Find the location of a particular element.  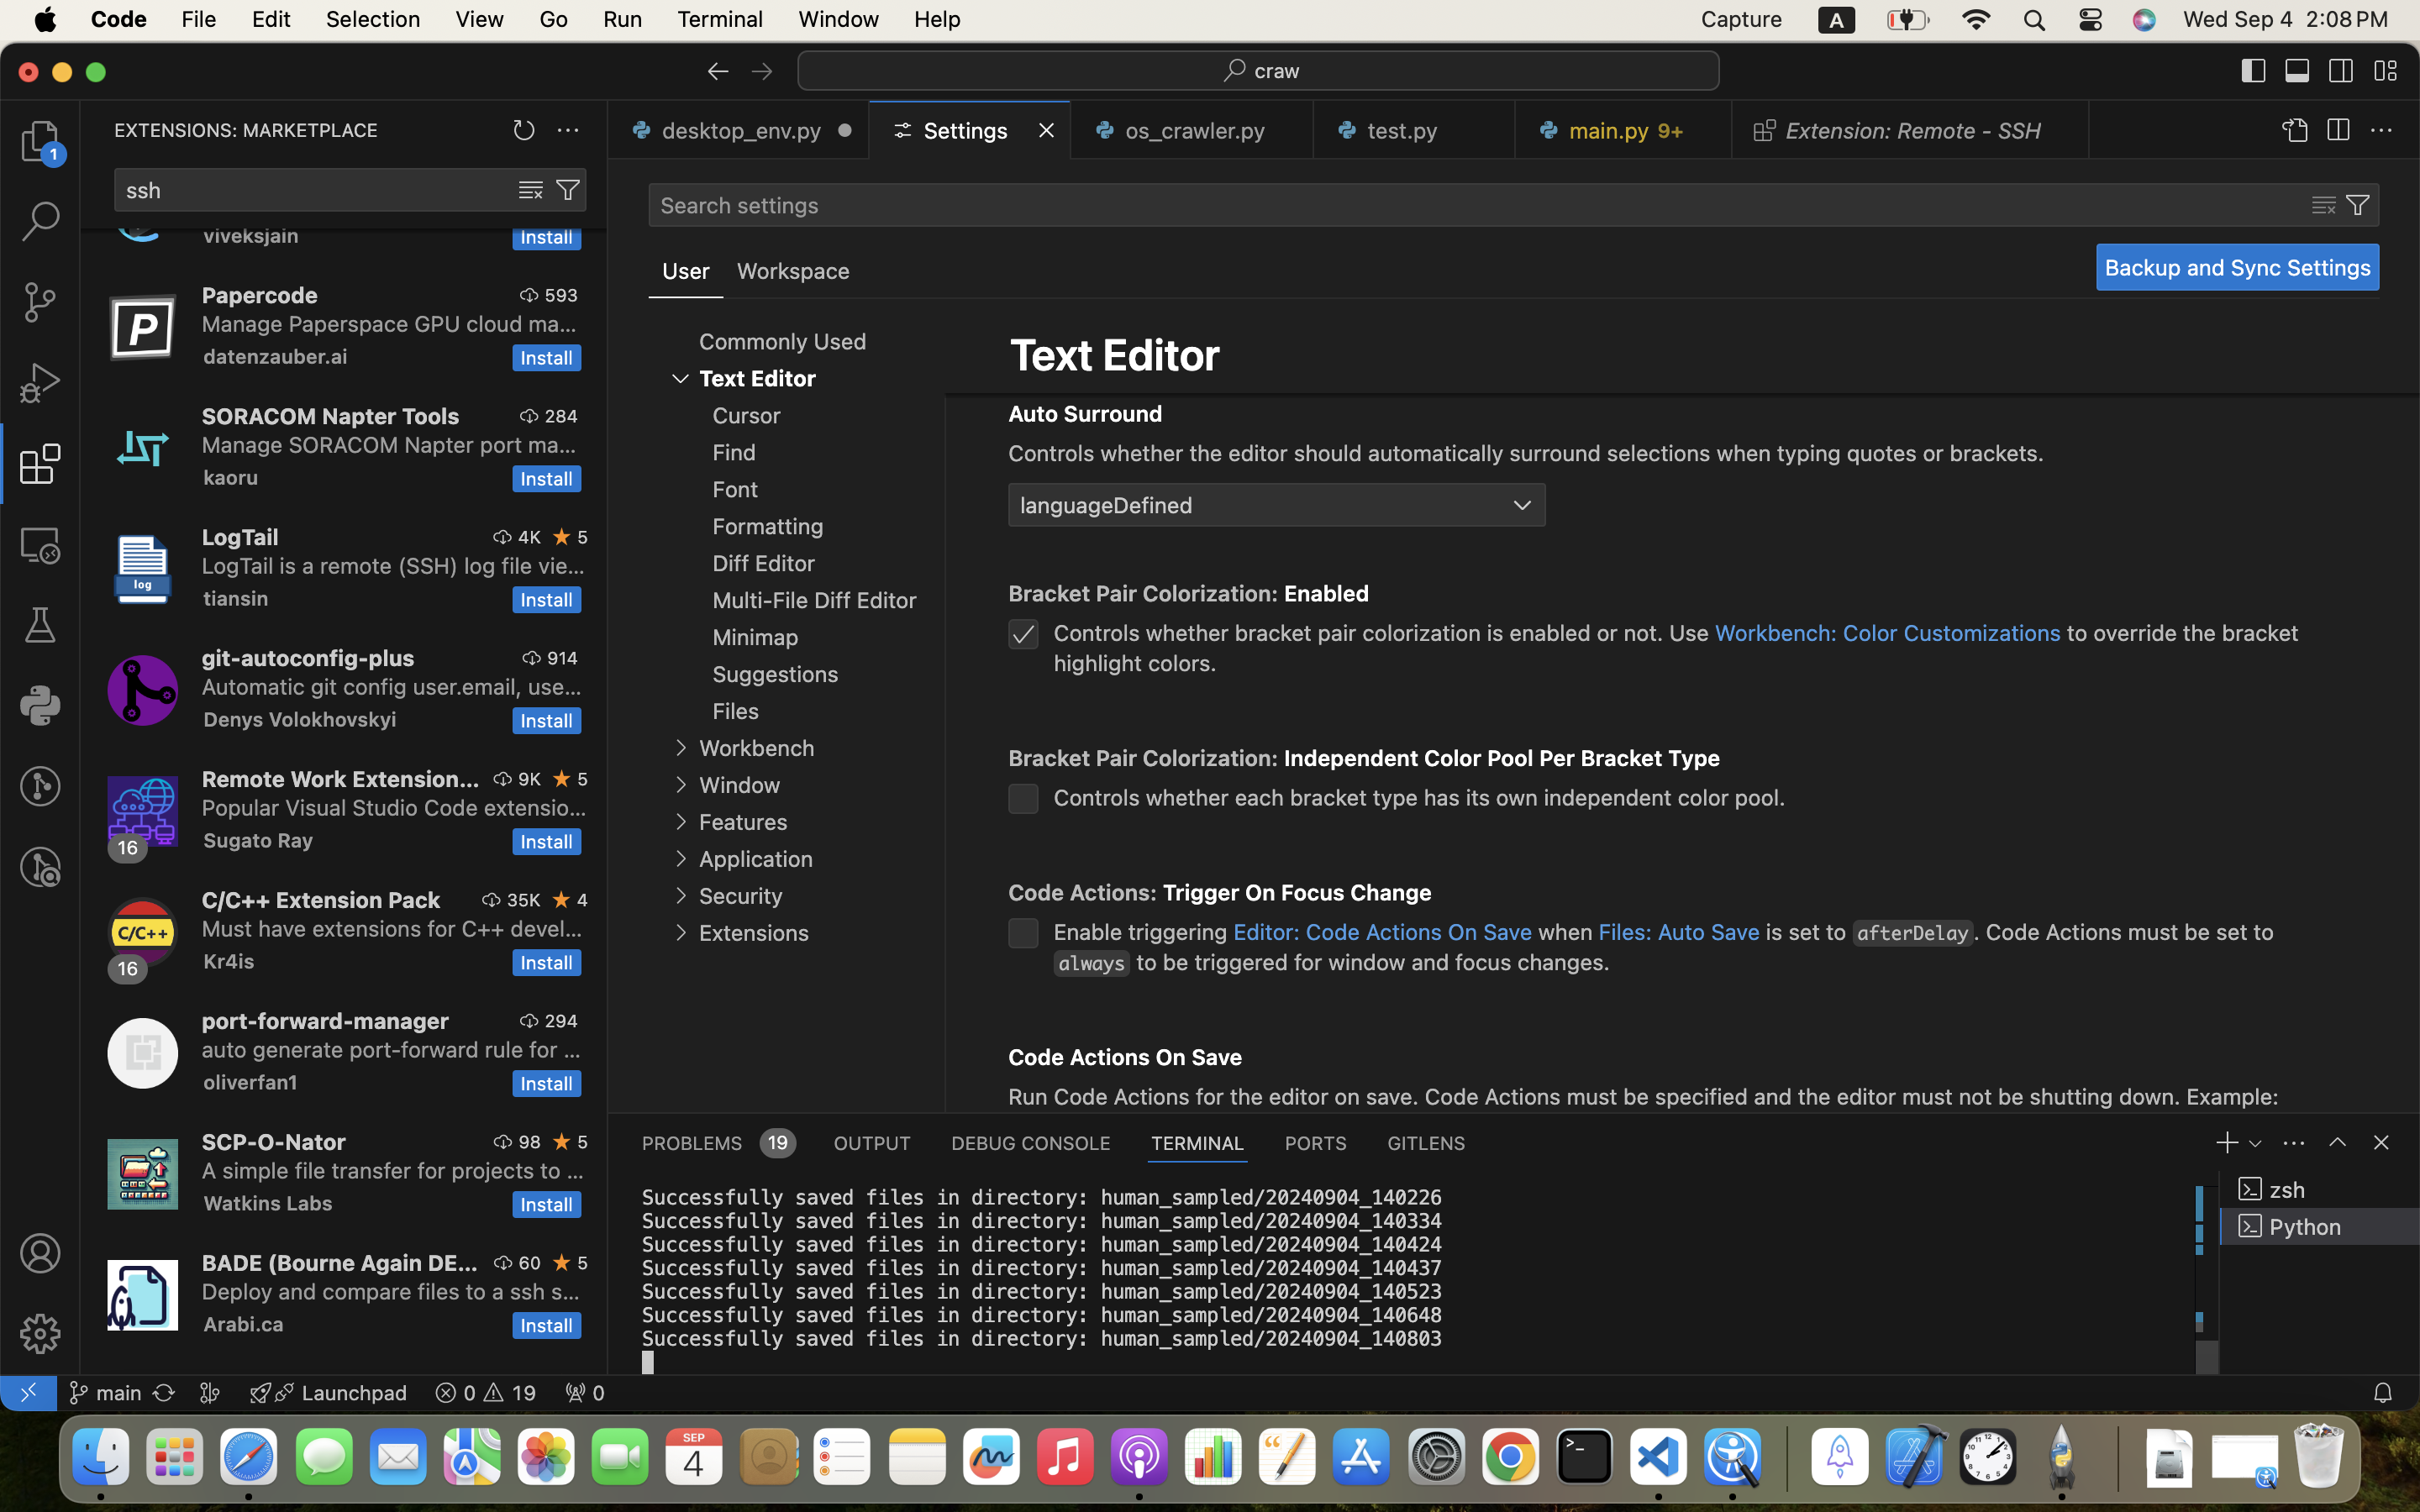

Formatting is located at coordinates (769, 527).